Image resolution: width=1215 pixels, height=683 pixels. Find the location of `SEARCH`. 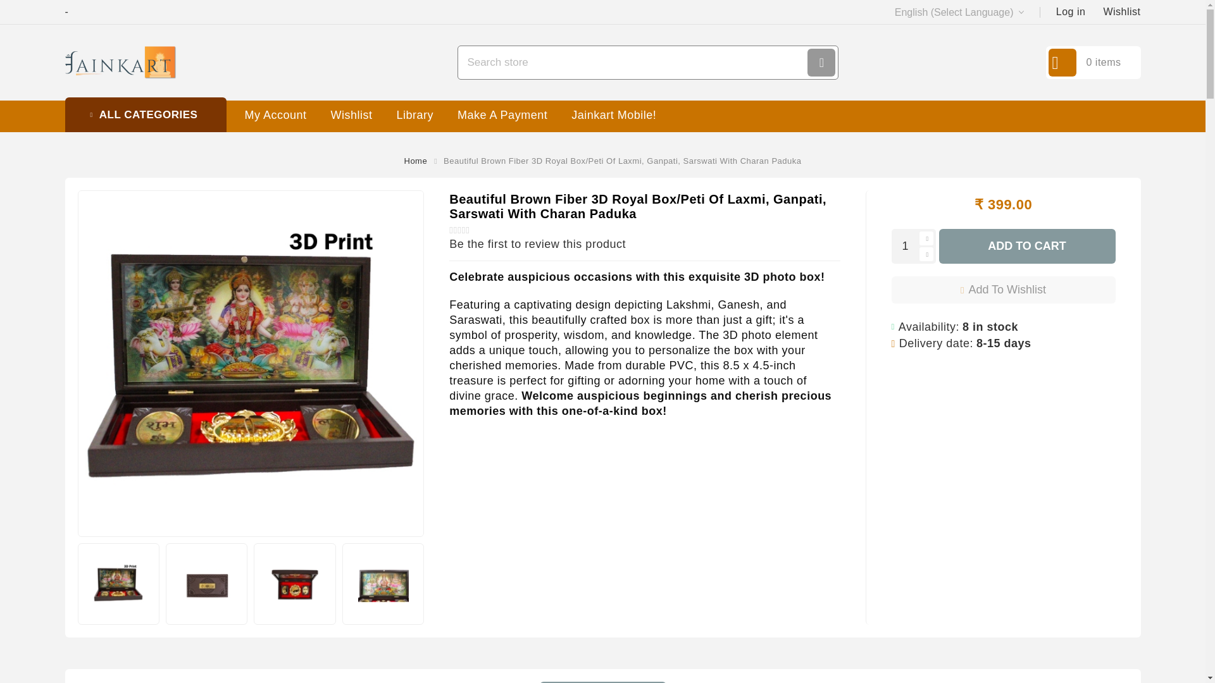

SEARCH is located at coordinates (821, 62).